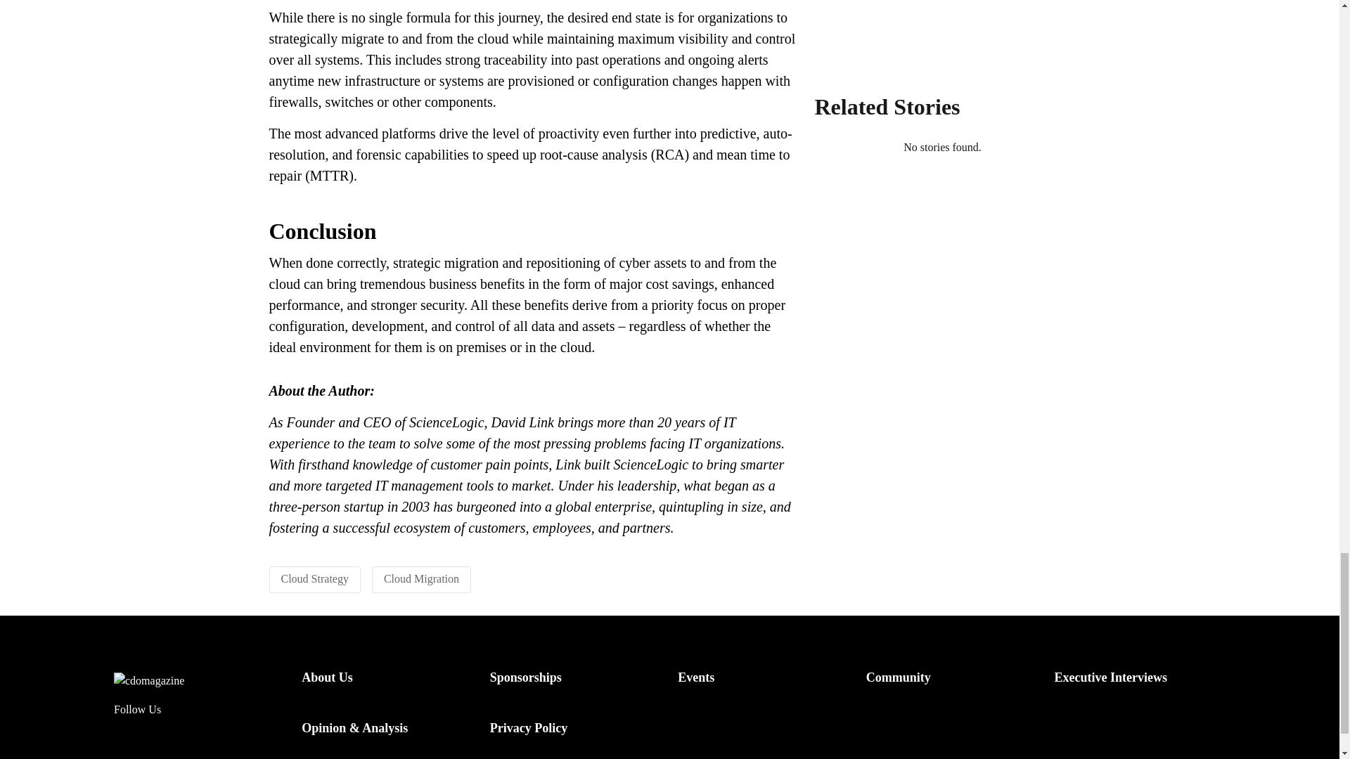 The height and width of the screenshot is (759, 1350). What do you see at coordinates (326, 677) in the screenshot?
I see `About Us` at bounding box center [326, 677].